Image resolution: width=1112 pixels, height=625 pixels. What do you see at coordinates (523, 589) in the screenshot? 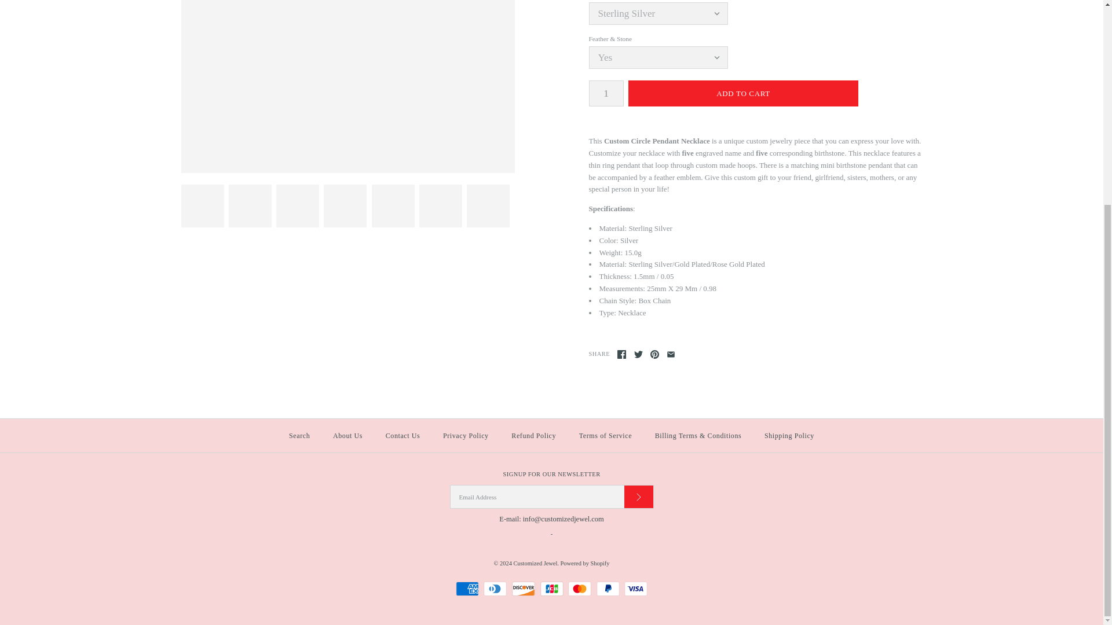
I see `Discover` at bounding box center [523, 589].